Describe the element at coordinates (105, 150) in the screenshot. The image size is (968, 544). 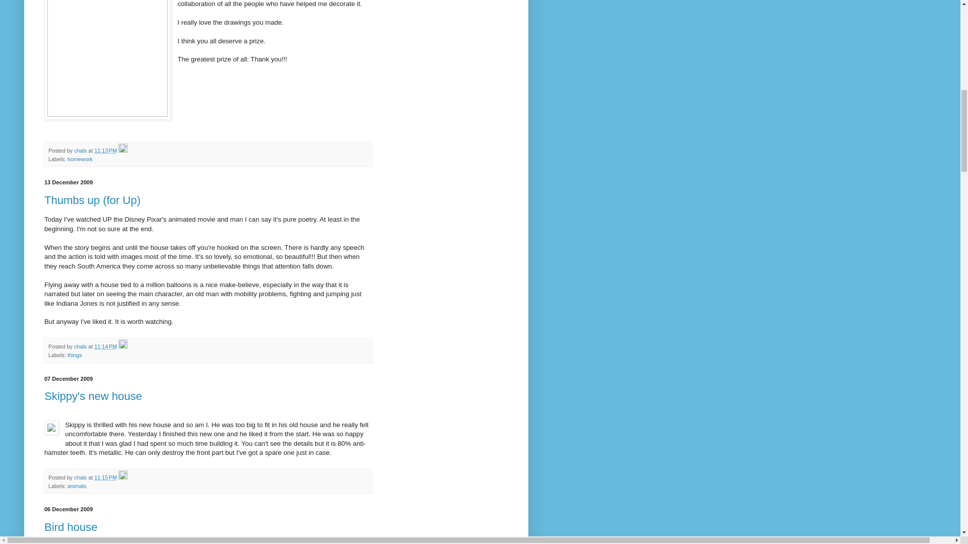
I see `permanent link` at that location.